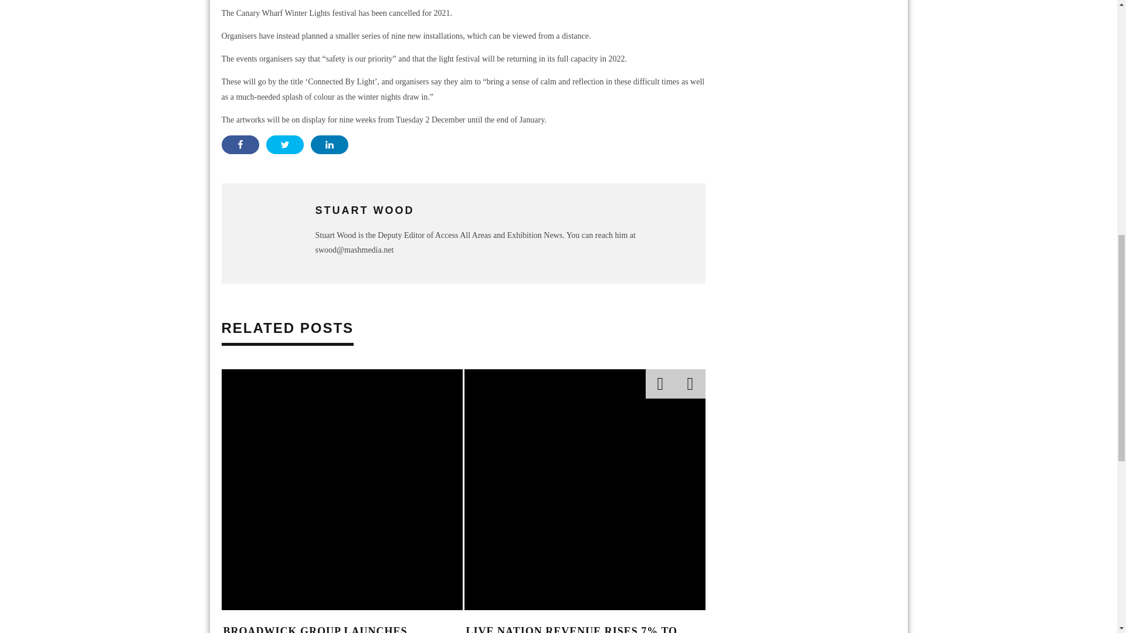 This screenshot has width=1126, height=633. Describe the element at coordinates (285, 145) in the screenshot. I see `Share on Twitter` at that location.